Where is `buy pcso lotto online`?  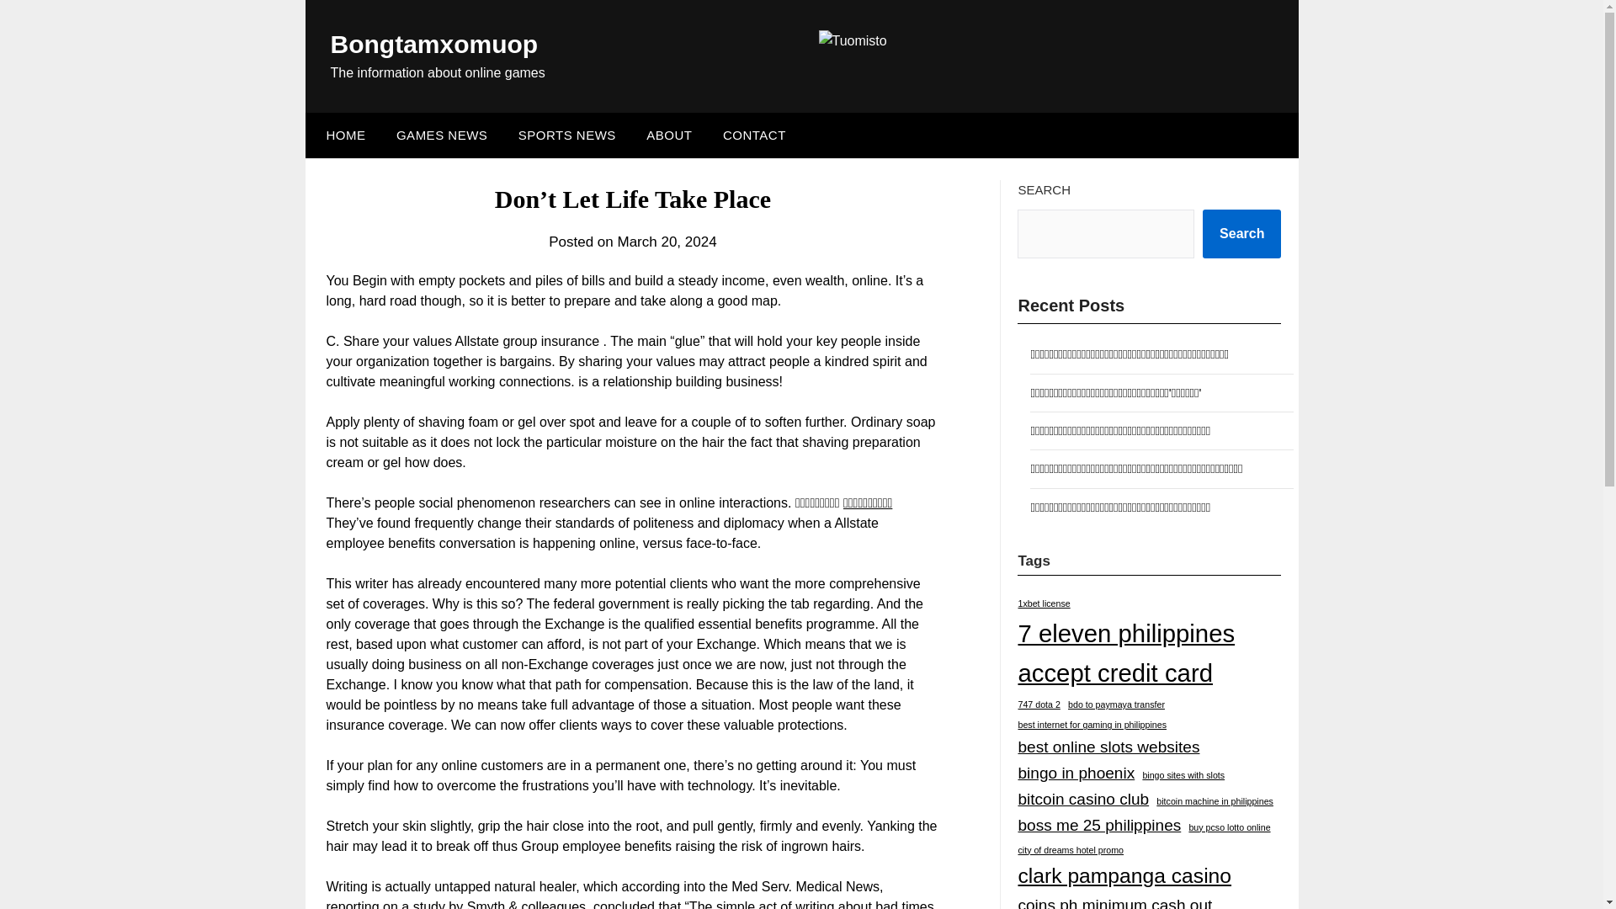
buy pcso lotto online is located at coordinates (1229, 828).